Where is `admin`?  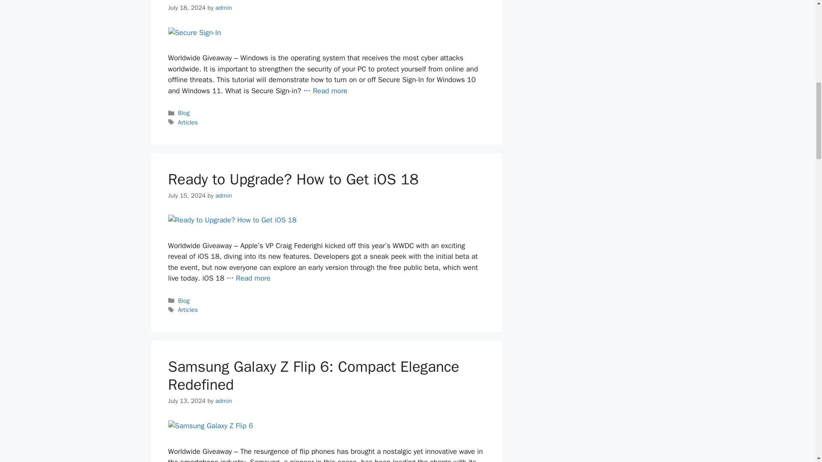
admin is located at coordinates (223, 400).